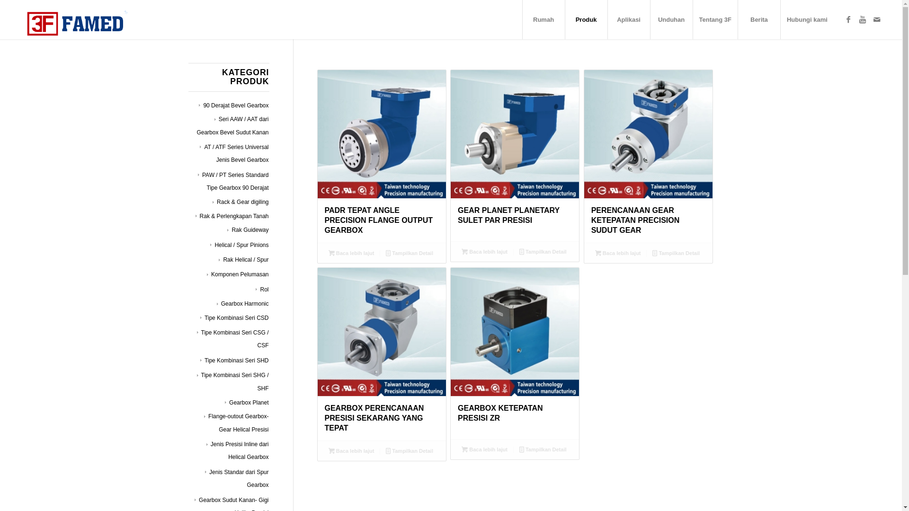  I want to click on Hubungi kami, so click(807, 20).